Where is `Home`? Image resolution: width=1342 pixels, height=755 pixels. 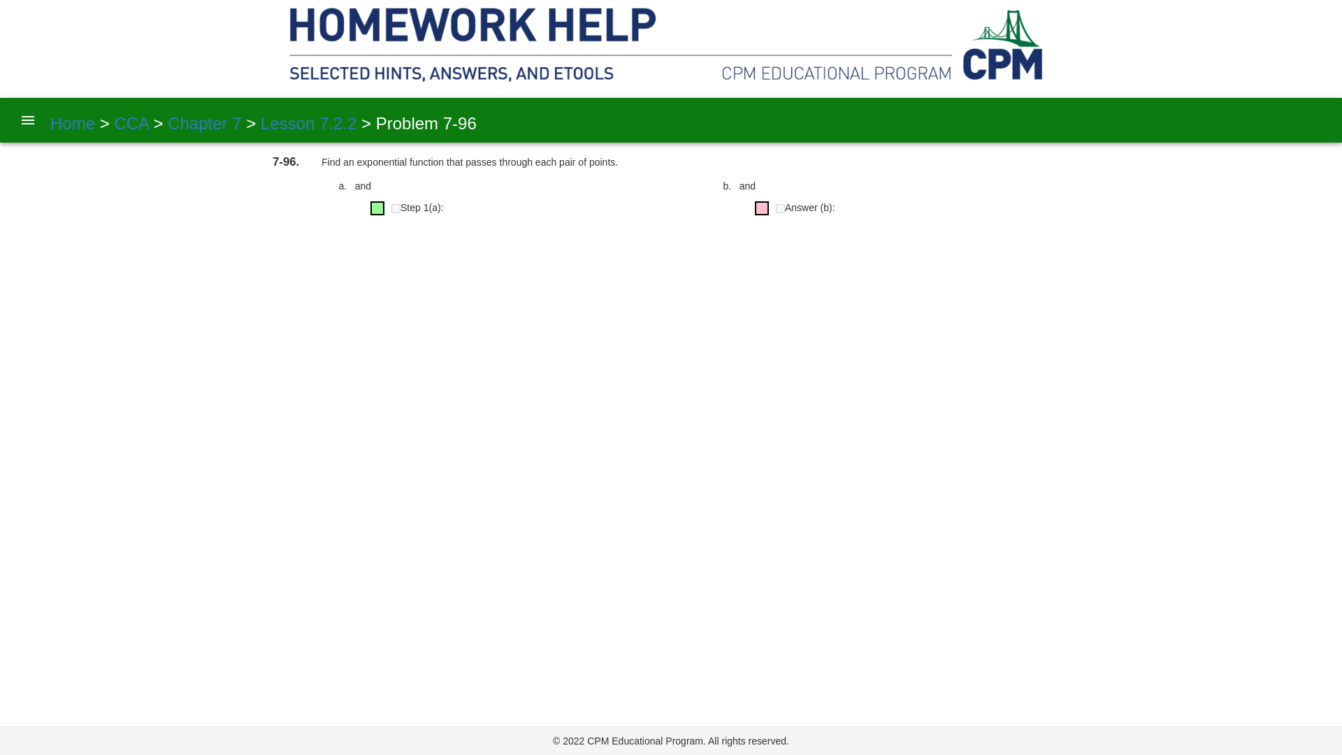
Home is located at coordinates (73, 123).